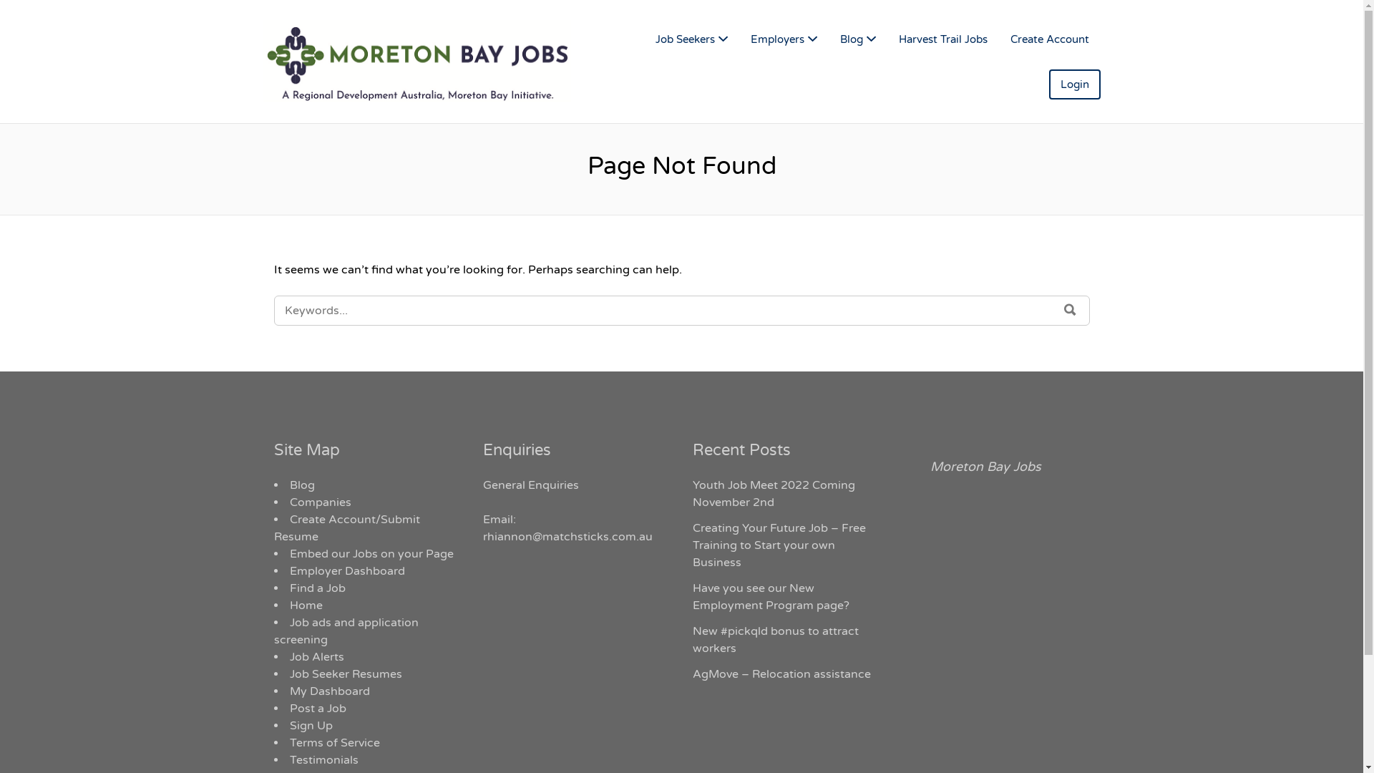 This screenshot has height=773, width=1374. What do you see at coordinates (986, 467) in the screenshot?
I see `Moreton Bay Jobs` at bounding box center [986, 467].